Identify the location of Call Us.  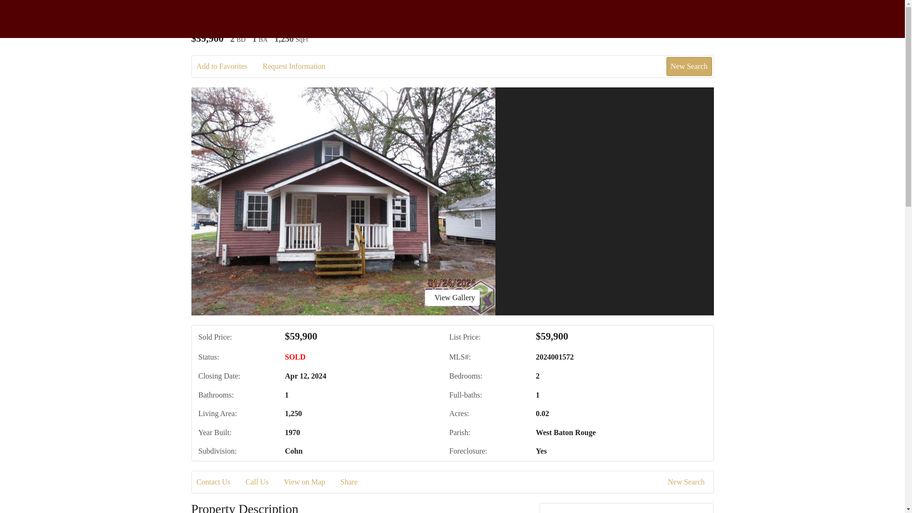
(263, 482).